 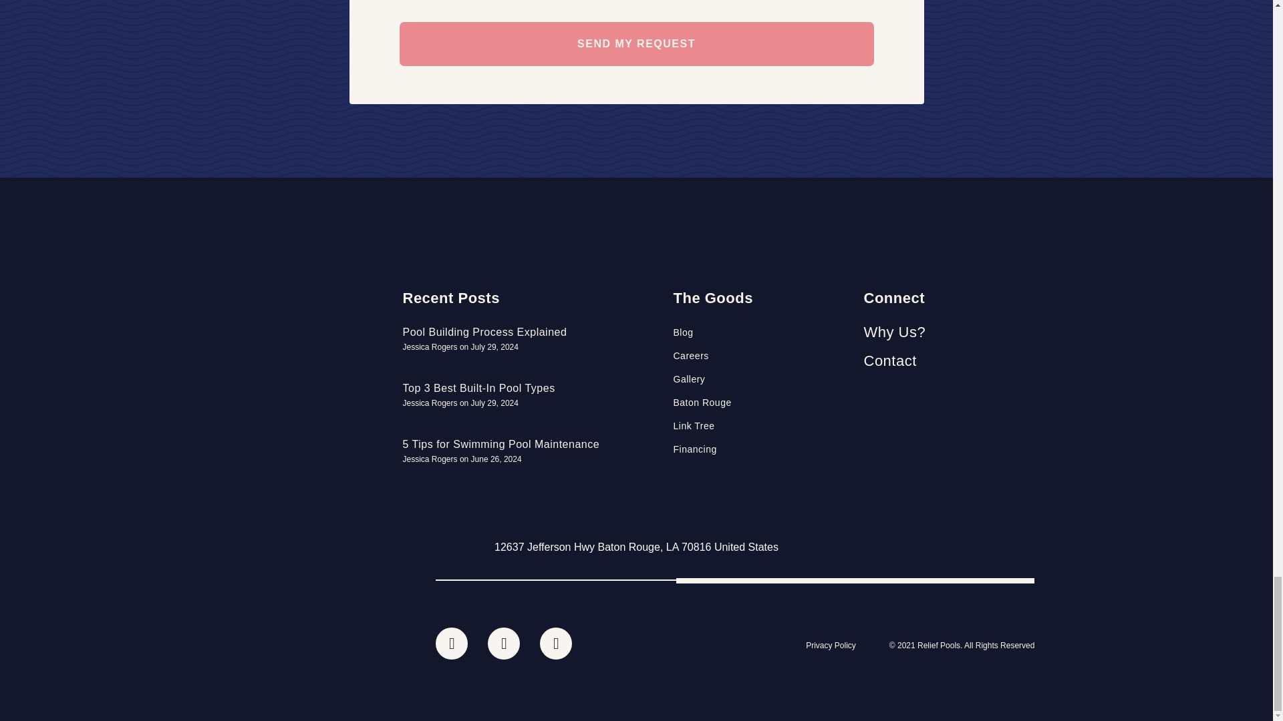 What do you see at coordinates (762, 355) in the screenshot?
I see `Careers` at bounding box center [762, 355].